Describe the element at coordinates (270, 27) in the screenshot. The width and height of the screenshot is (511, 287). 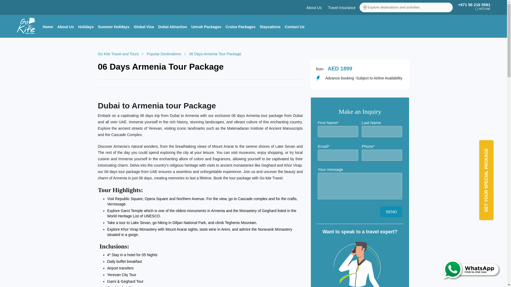
I see `Staycations` at that location.